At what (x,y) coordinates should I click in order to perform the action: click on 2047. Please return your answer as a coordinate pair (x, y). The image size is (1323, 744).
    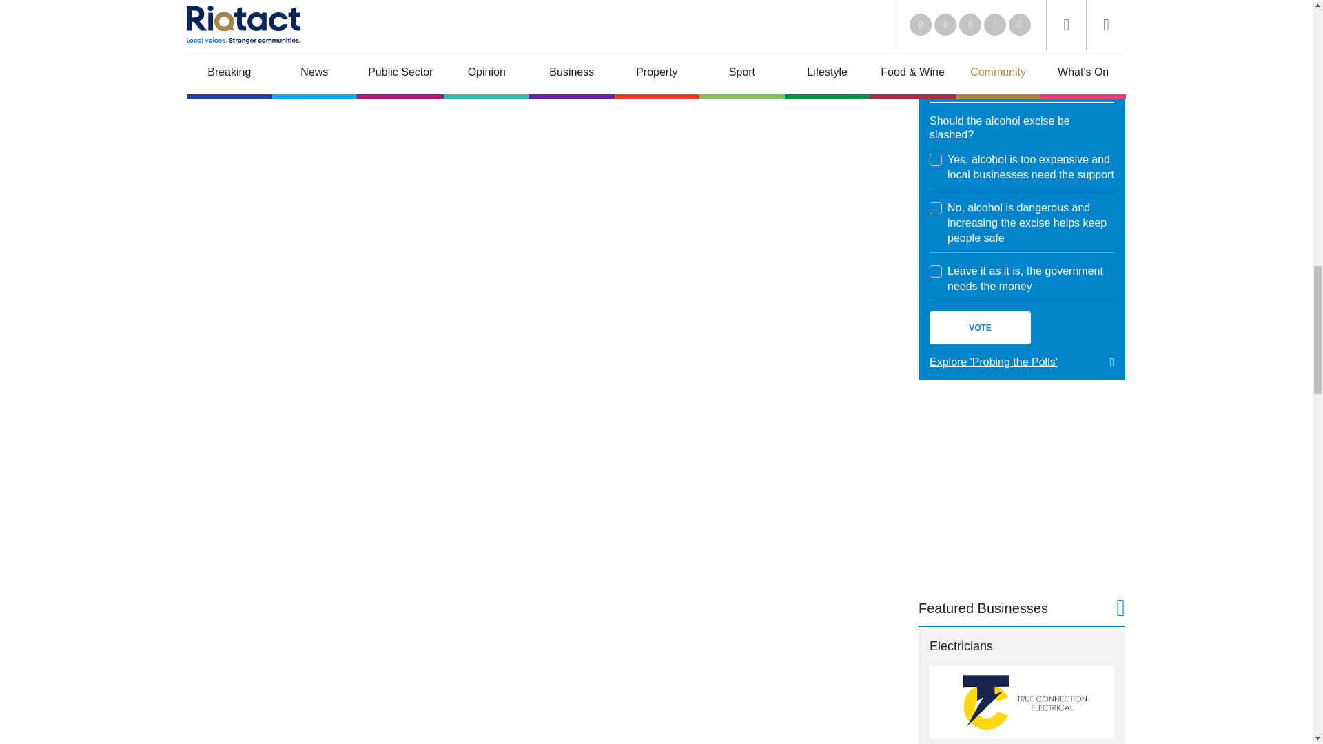
    Looking at the image, I should click on (936, 208).